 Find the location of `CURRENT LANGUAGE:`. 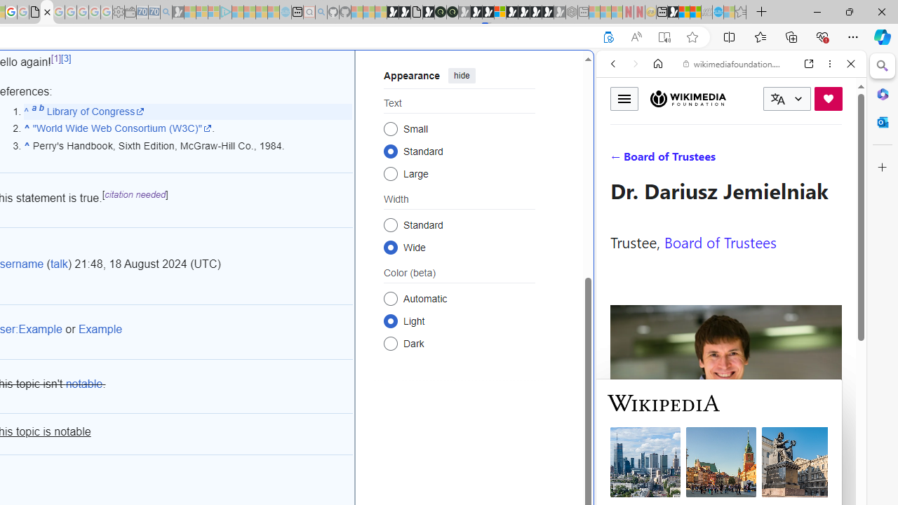

CURRENT LANGUAGE: is located at coordinates (787, 99).